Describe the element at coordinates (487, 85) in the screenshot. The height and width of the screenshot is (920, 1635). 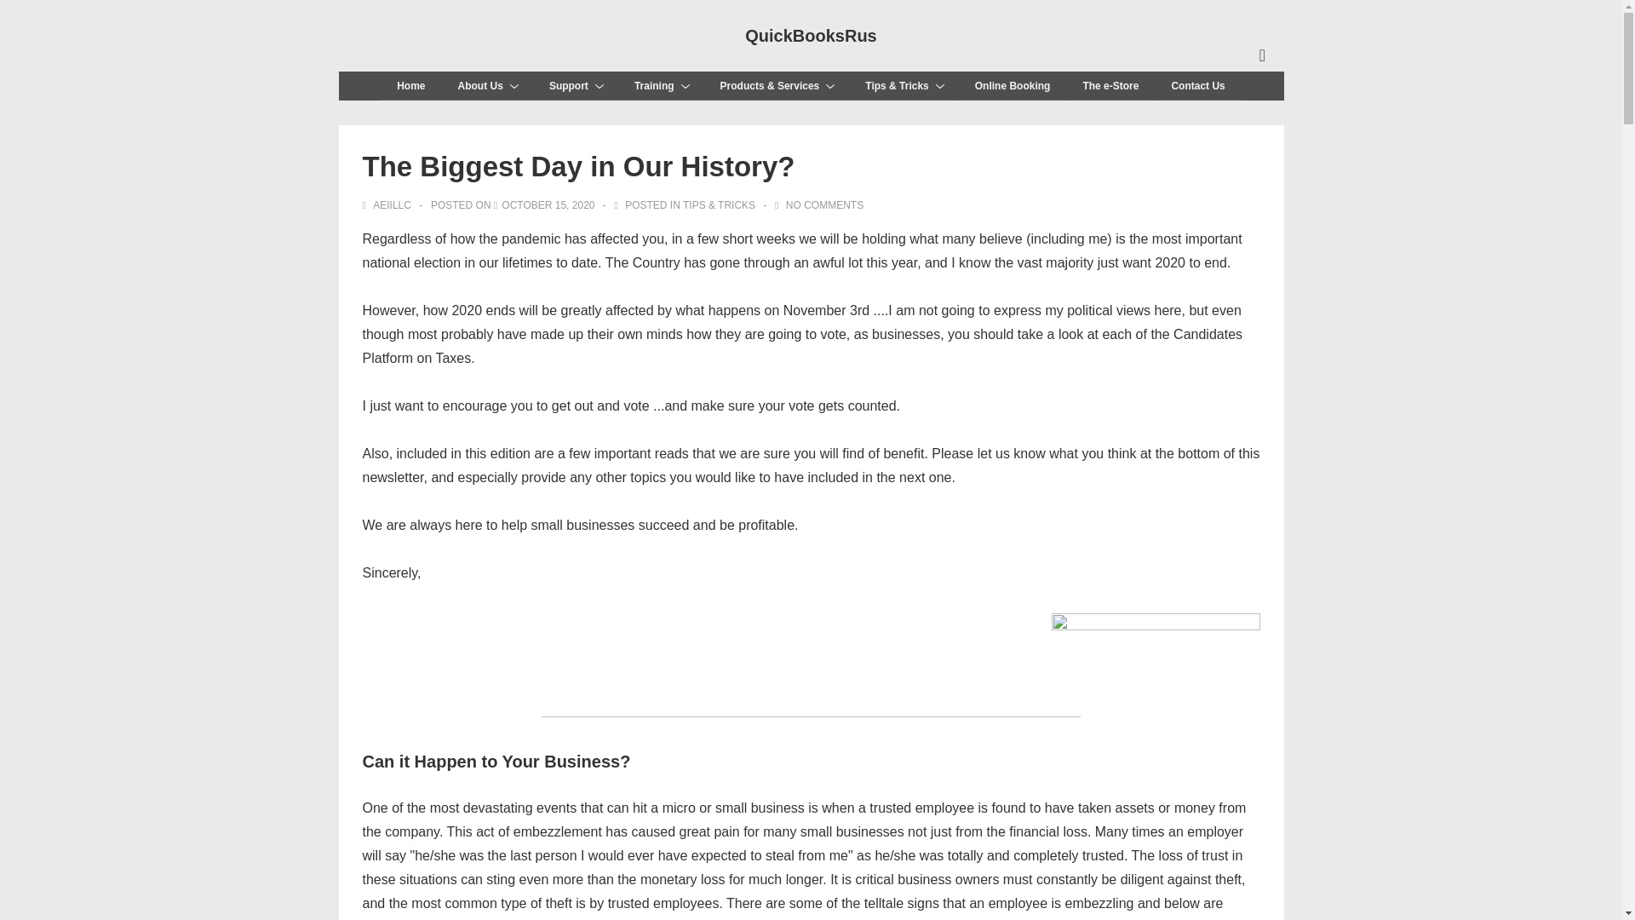
I see `About Us` at that location.